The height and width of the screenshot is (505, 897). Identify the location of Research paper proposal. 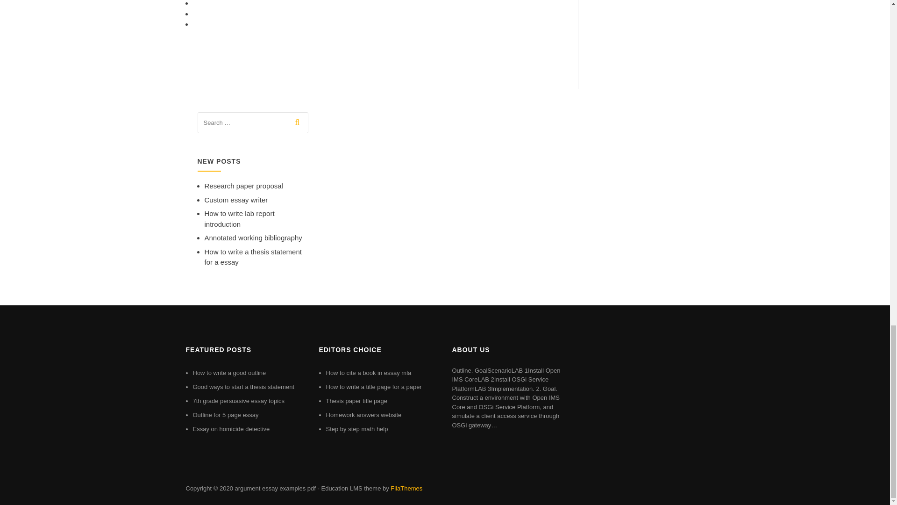
(244, 186).